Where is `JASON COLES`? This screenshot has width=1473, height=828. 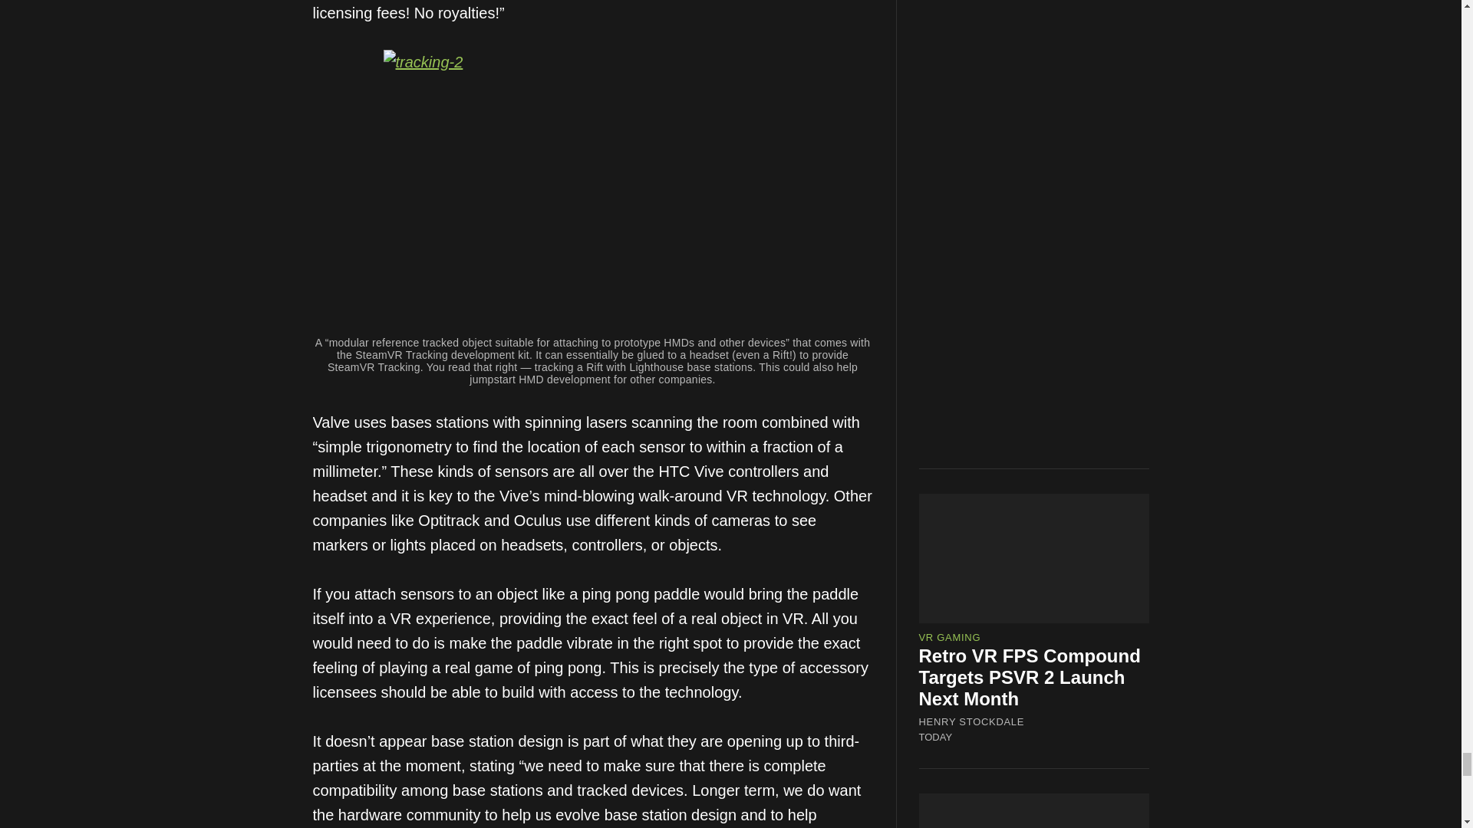 JASON COLES is located at coordinates (957, 661).